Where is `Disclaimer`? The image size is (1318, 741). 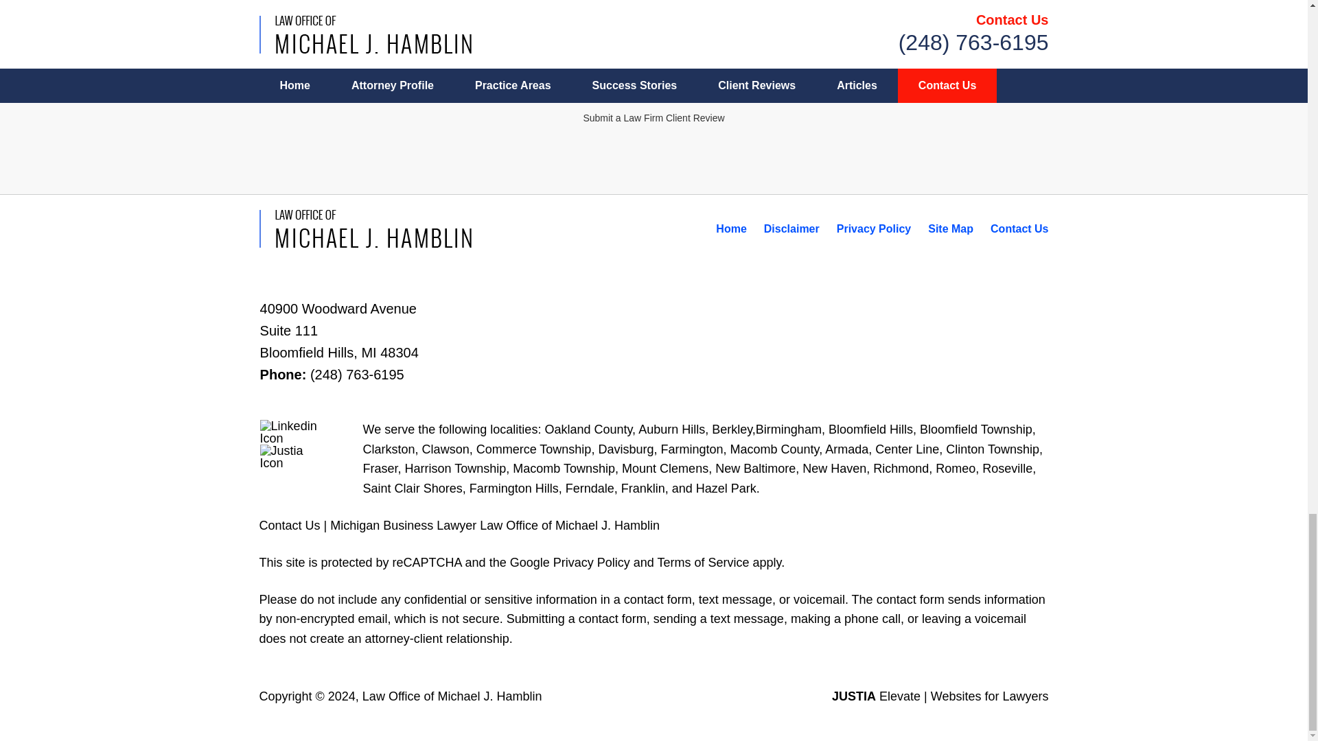
Disclaimer is located at coordinates (792, 229).